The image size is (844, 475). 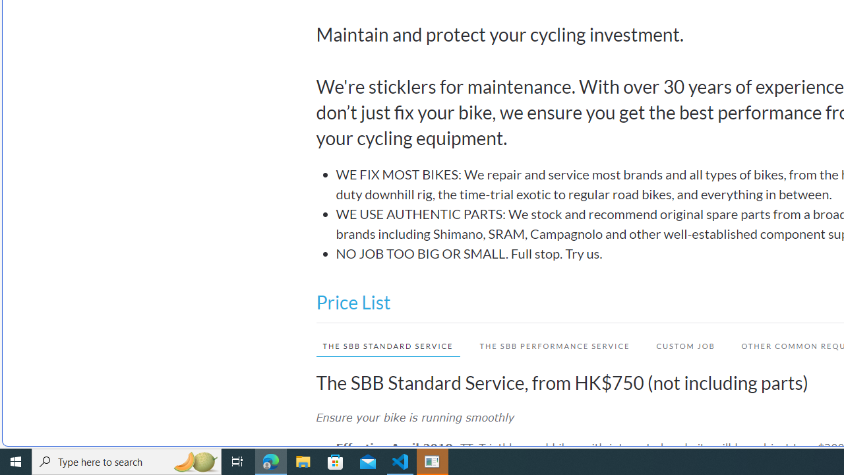 What do you see at coordinates (686, 346) in the screenshot?
I see `CUSTOM JOB` at bounding box center [686, 346].